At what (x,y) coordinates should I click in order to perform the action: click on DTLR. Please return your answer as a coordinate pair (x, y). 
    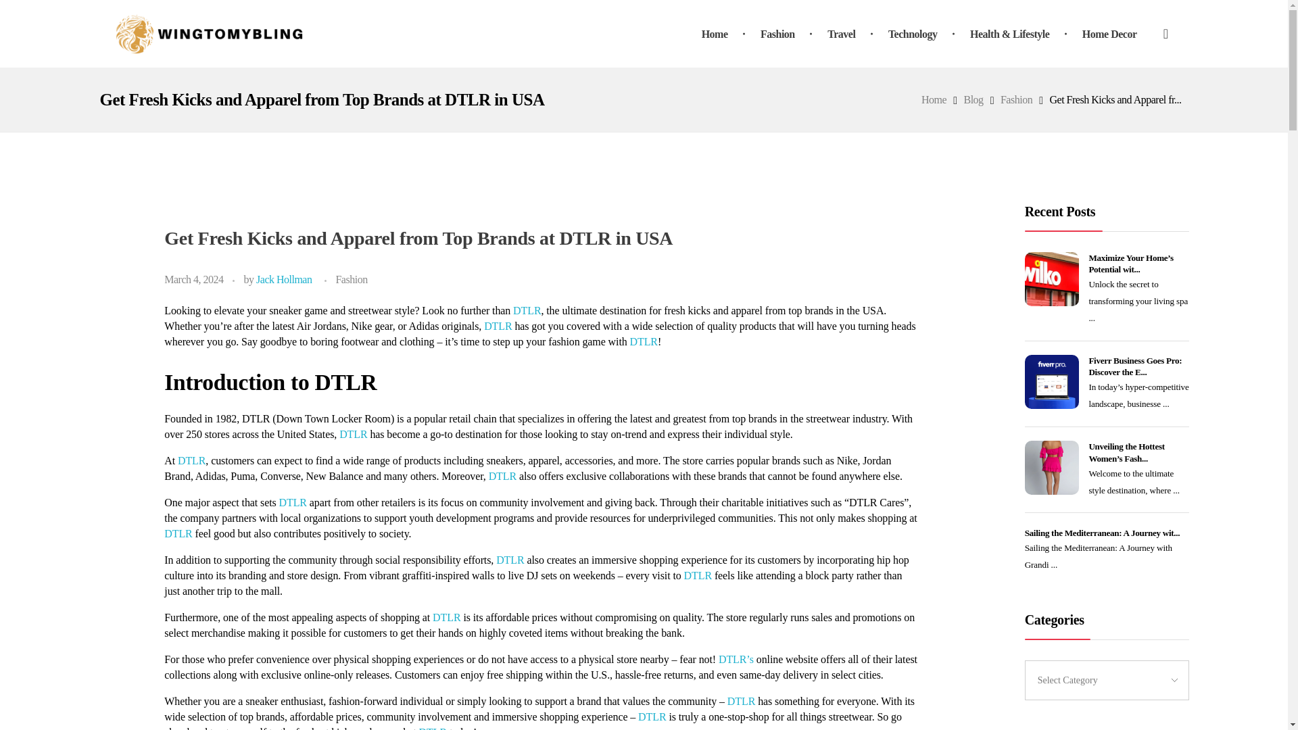
    Looking at the image, I should click on (742, 702).